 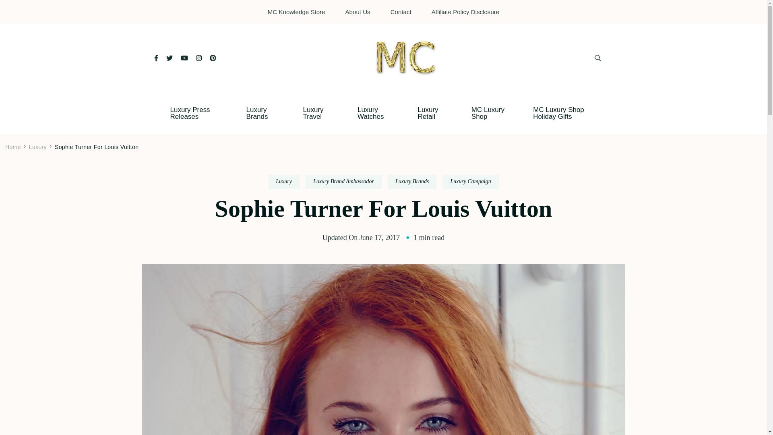 I want to click on Luxury Watches, so click(x=375, y=113).